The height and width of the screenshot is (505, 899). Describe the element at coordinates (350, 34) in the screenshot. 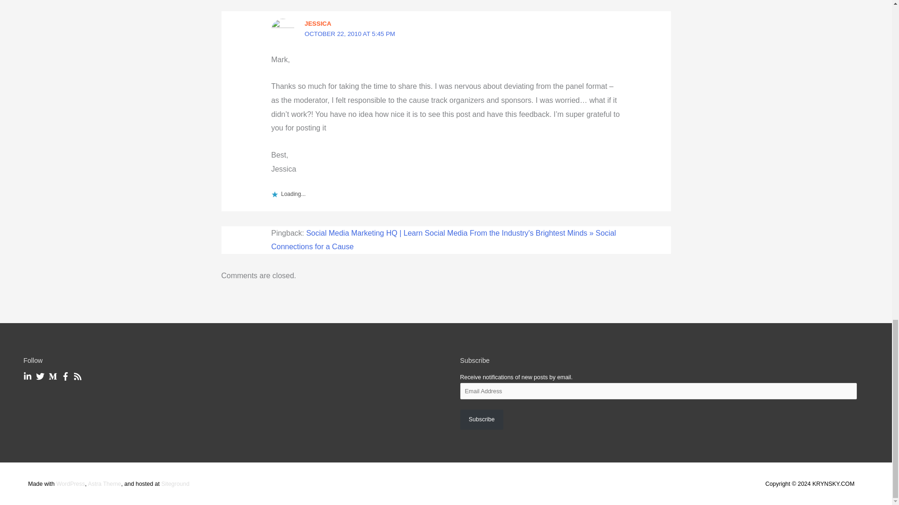

I see `OCTOBER 22, 2010 AT 5:45 PM` at that location.